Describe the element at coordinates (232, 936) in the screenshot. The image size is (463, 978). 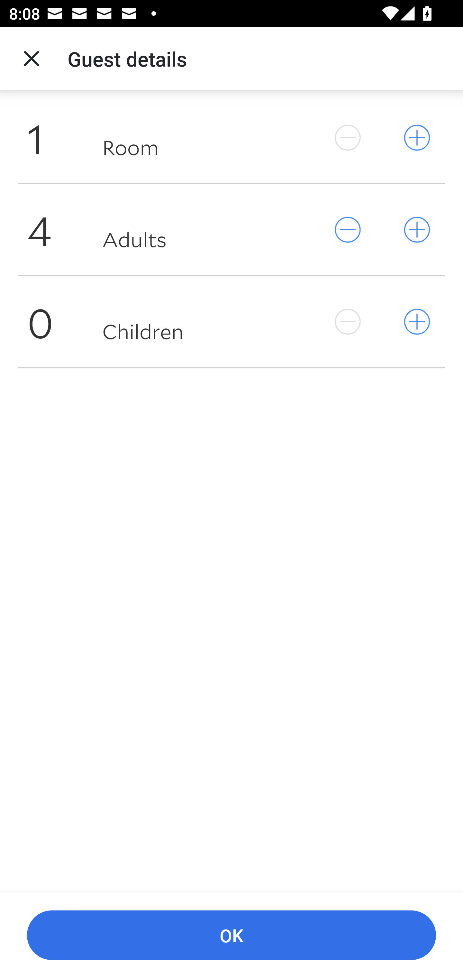
I see `OK` at that location.